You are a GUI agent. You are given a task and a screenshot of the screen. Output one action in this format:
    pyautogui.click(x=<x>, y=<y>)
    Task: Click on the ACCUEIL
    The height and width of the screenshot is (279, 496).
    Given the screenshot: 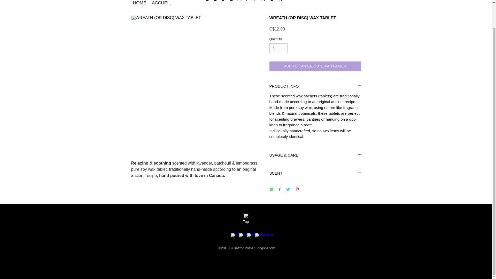 What is the action you would take?
    pyautogui.click(x=161, y=4)
    